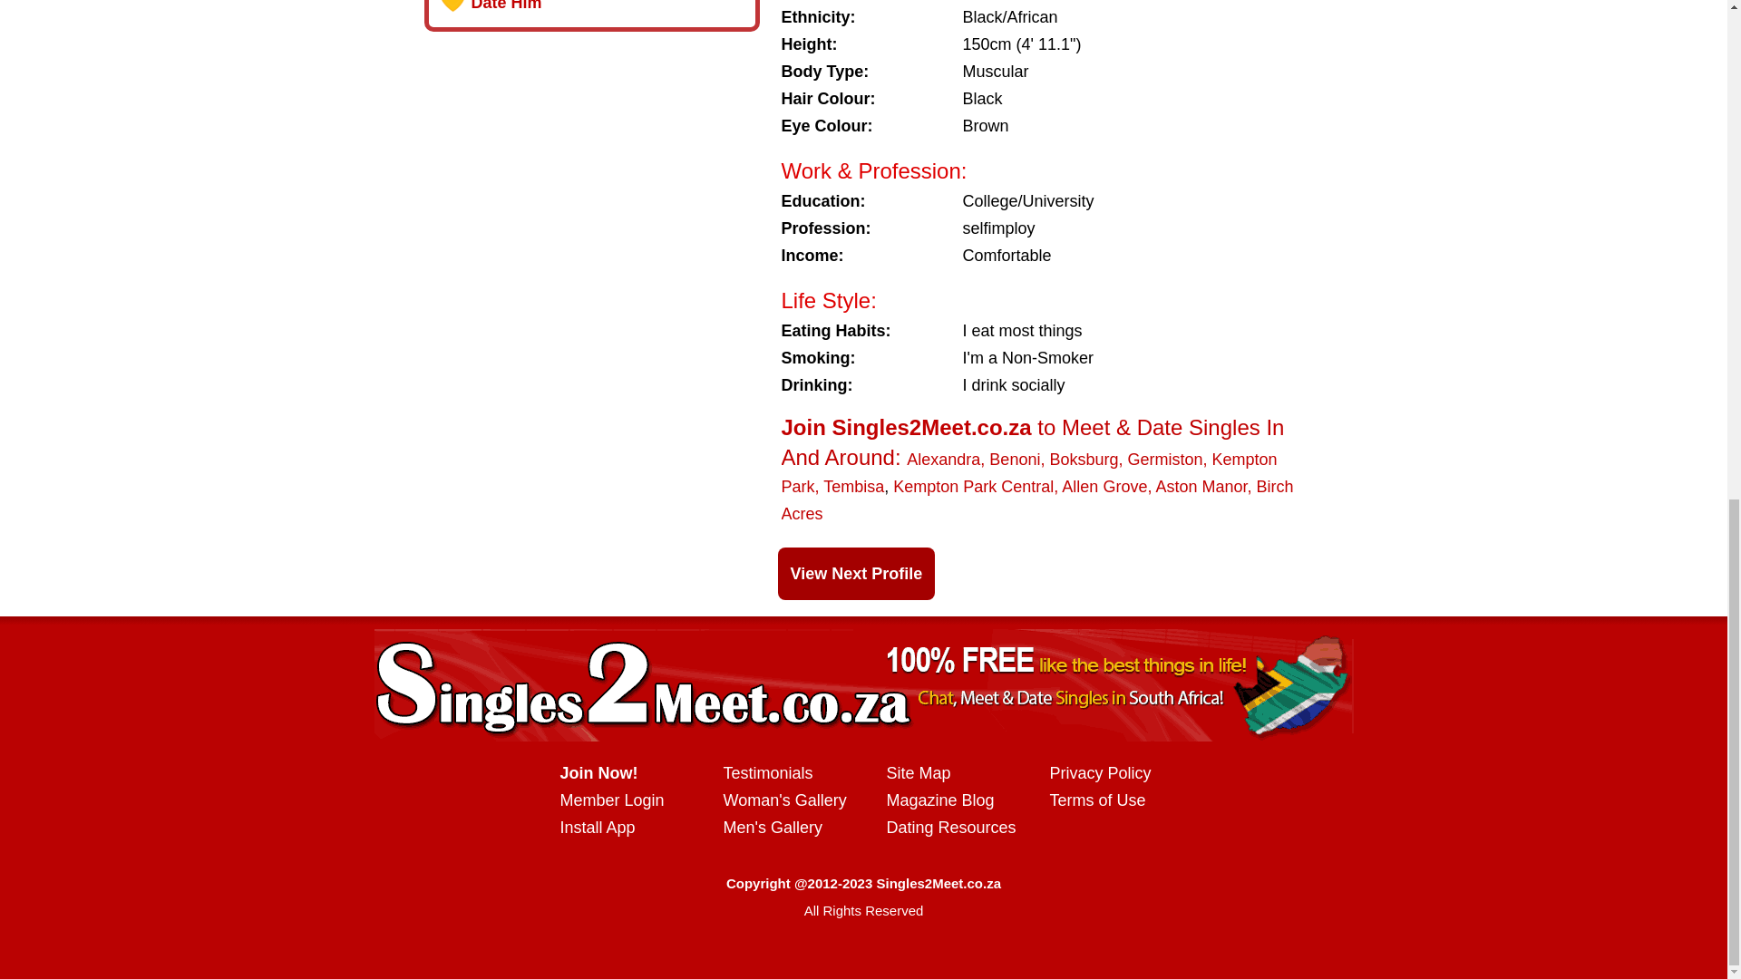 The height and width of the screenshot is (979, 1741). I want to click on Birch Acres, so click(1037, 500).